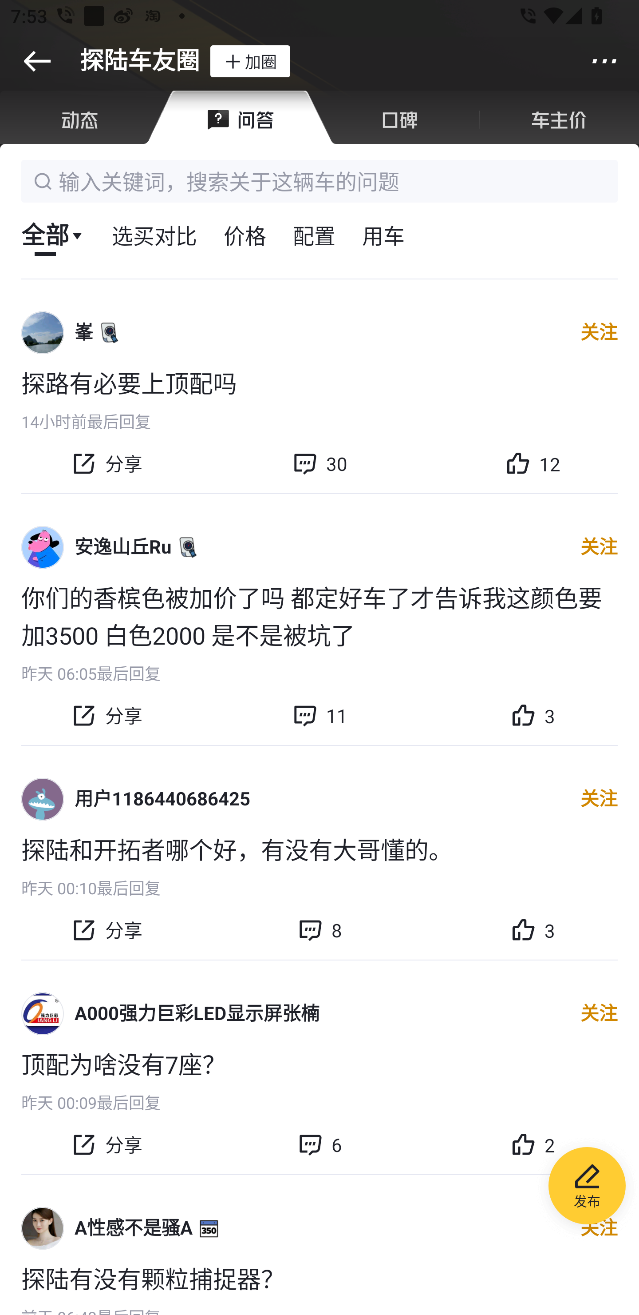 Image resolution: width=639 pixels, height=1315 pixels. I want to click on 你们的香槟色被加价了吗 都定好车了才告诉我这颜色要加3500 白色2000 是不是被坑了, so click(319, 616).